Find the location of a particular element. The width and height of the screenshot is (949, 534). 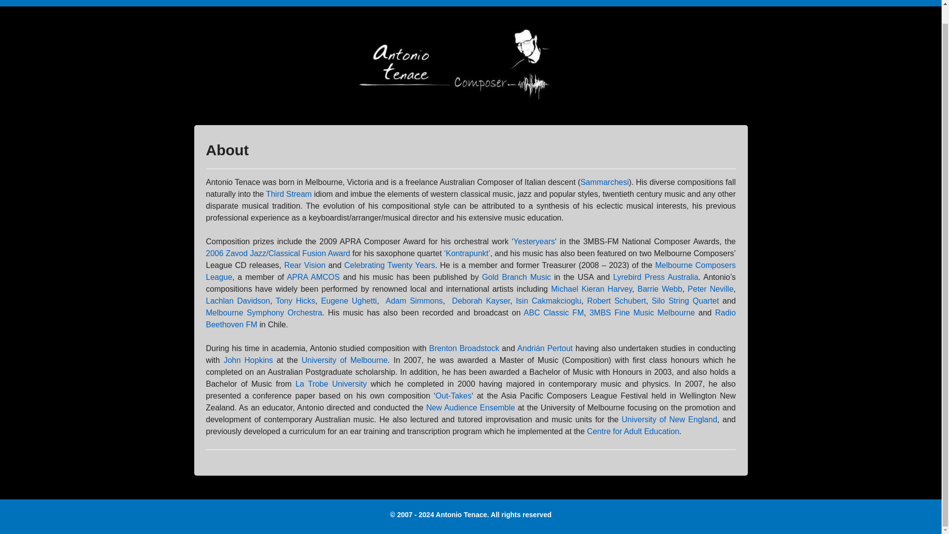

La Trobe University is located at coordinates (331, 384).